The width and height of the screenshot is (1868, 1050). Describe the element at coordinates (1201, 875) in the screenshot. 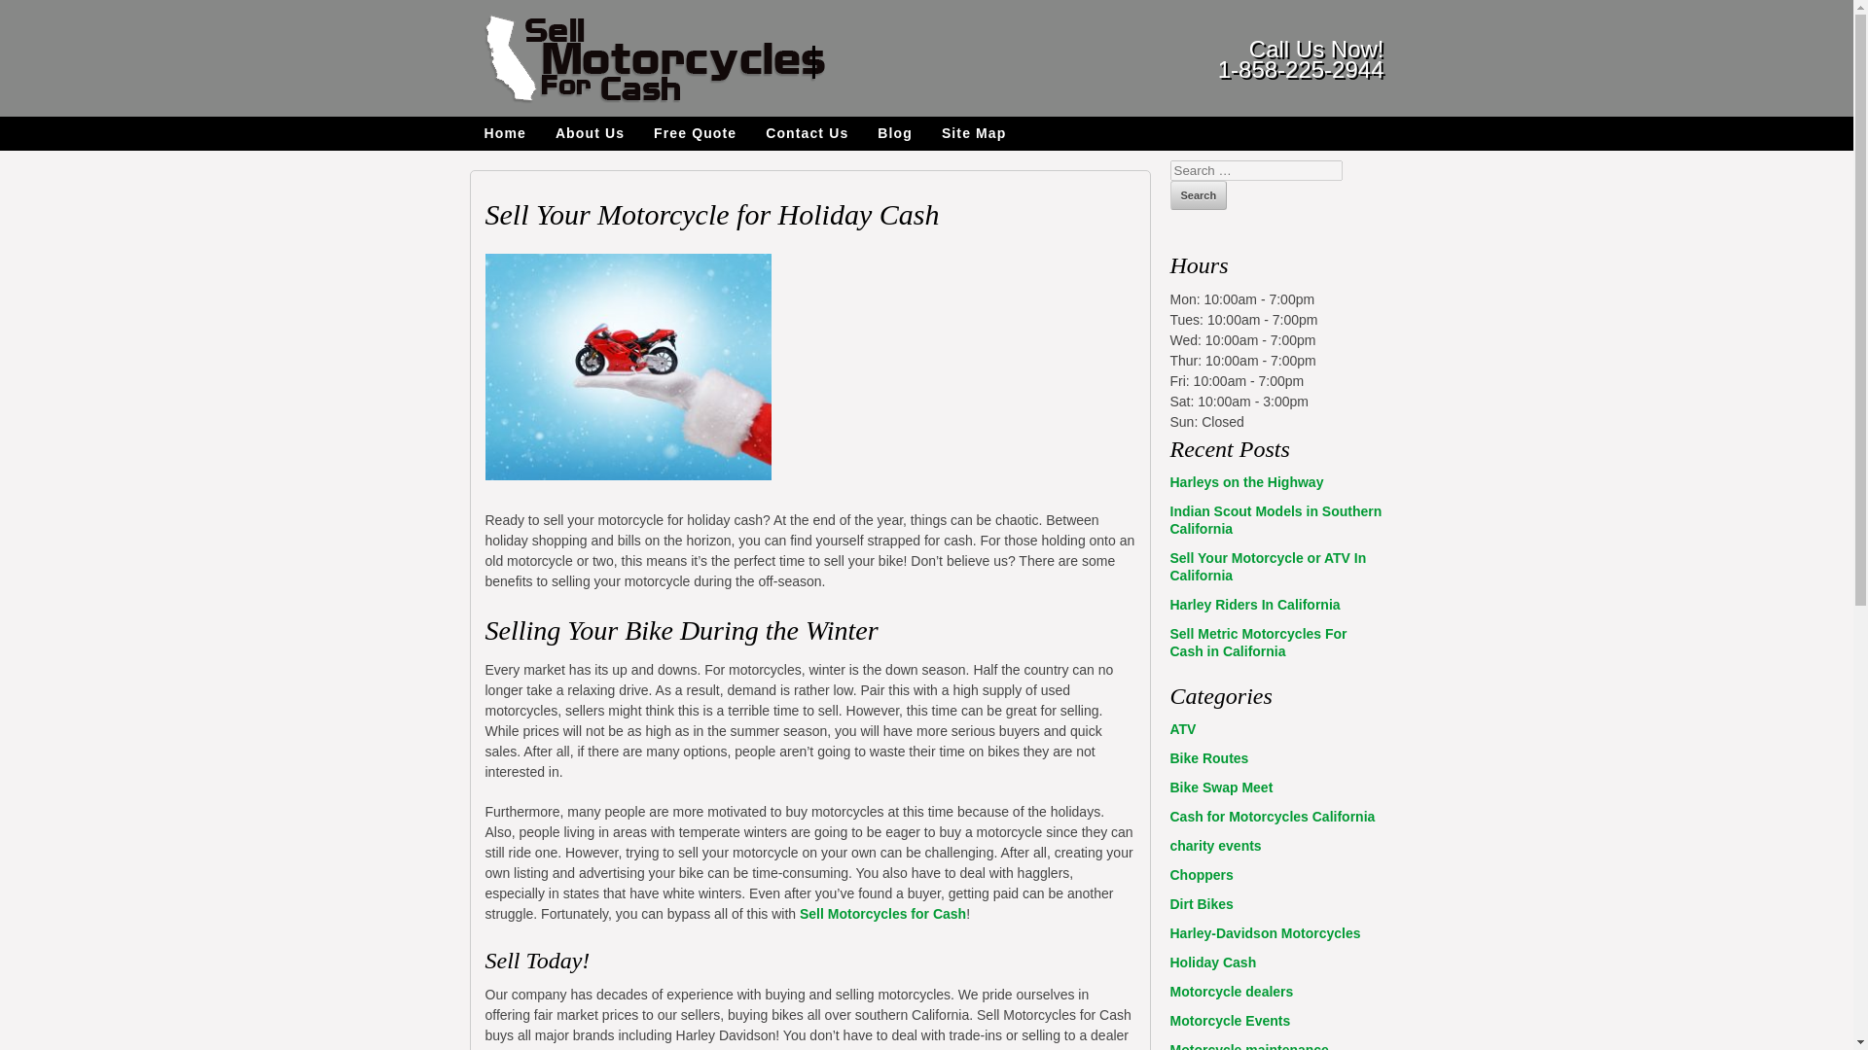

I see `Choppers` at that location.